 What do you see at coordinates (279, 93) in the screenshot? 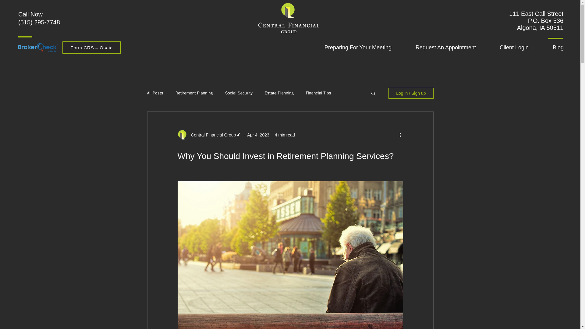
I see `Estate Planning` at bounding box center [279, 93].